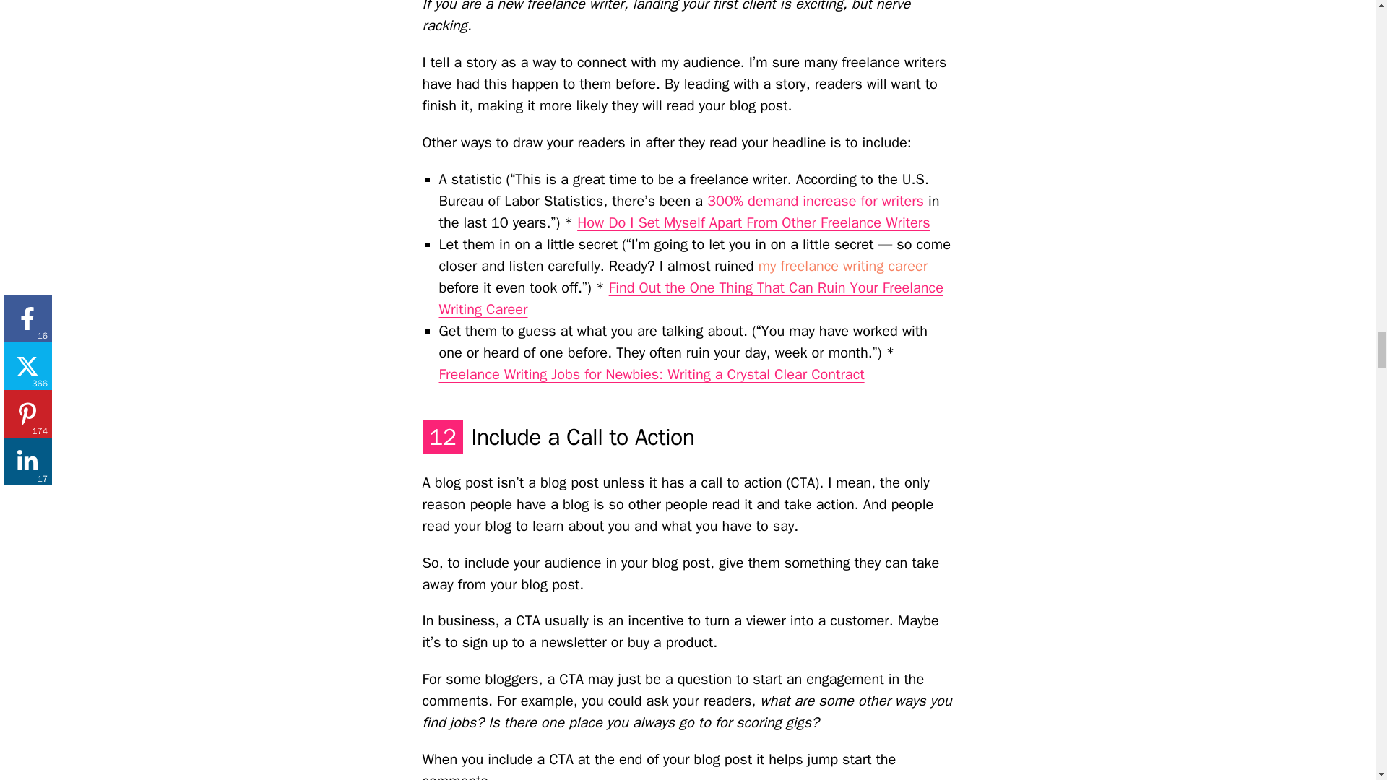 The height and width of the screenshot is (780, 1387). Describe the element at coordinates (843, 266) in the screenshot. I see `Why This Stay-at-Home Mom Chose Freelance Writing` at that location.